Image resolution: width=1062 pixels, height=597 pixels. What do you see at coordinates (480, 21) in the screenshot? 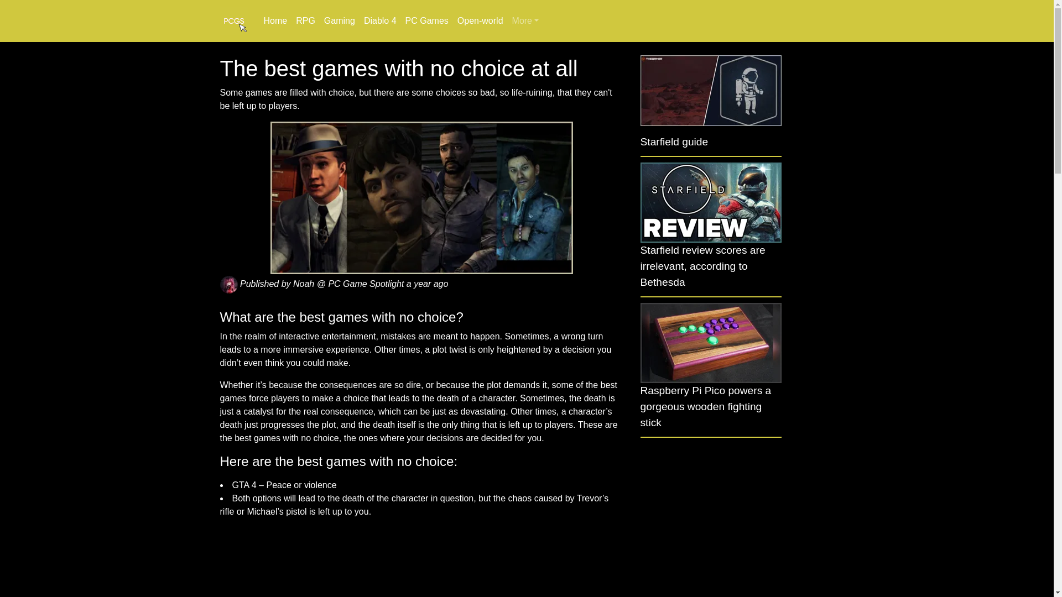
I see `Open-world` at bounding box center [480, 21].